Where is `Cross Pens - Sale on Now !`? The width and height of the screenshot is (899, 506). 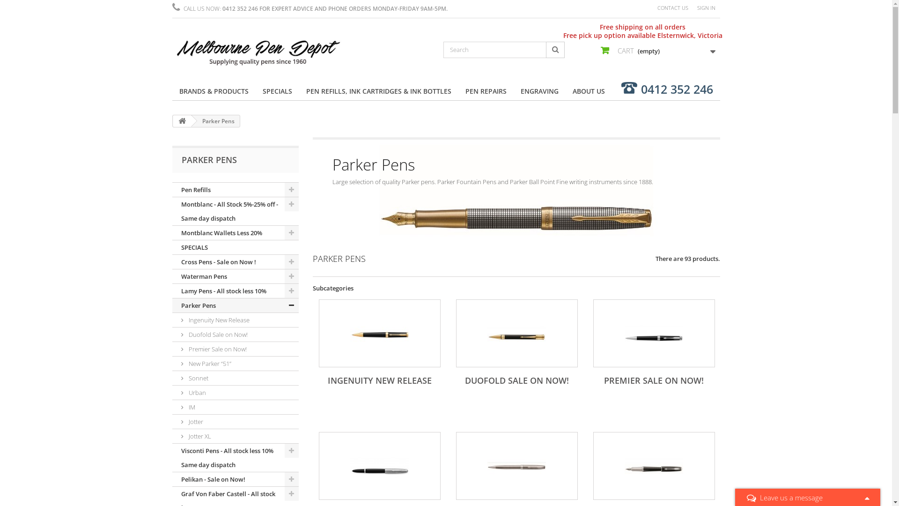
Cross Pens - Sale on Now ! is located at coordinates (236, 262).